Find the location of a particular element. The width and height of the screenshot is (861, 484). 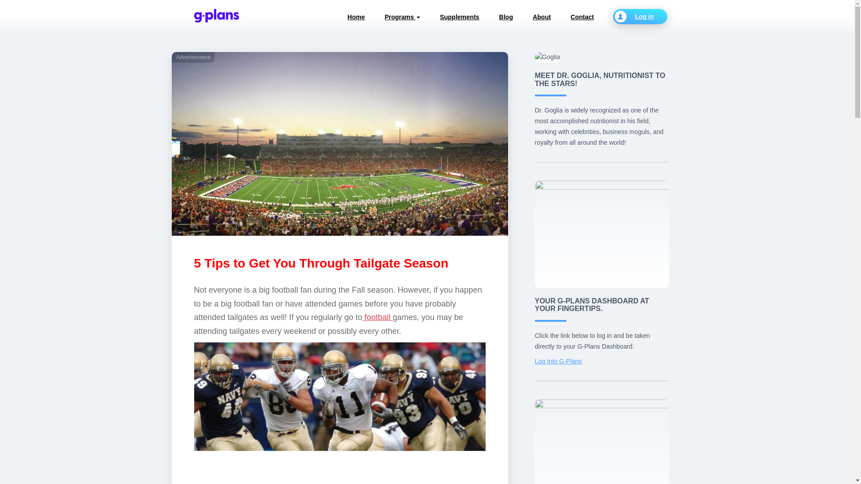

About is located at coordinates (541, 17).